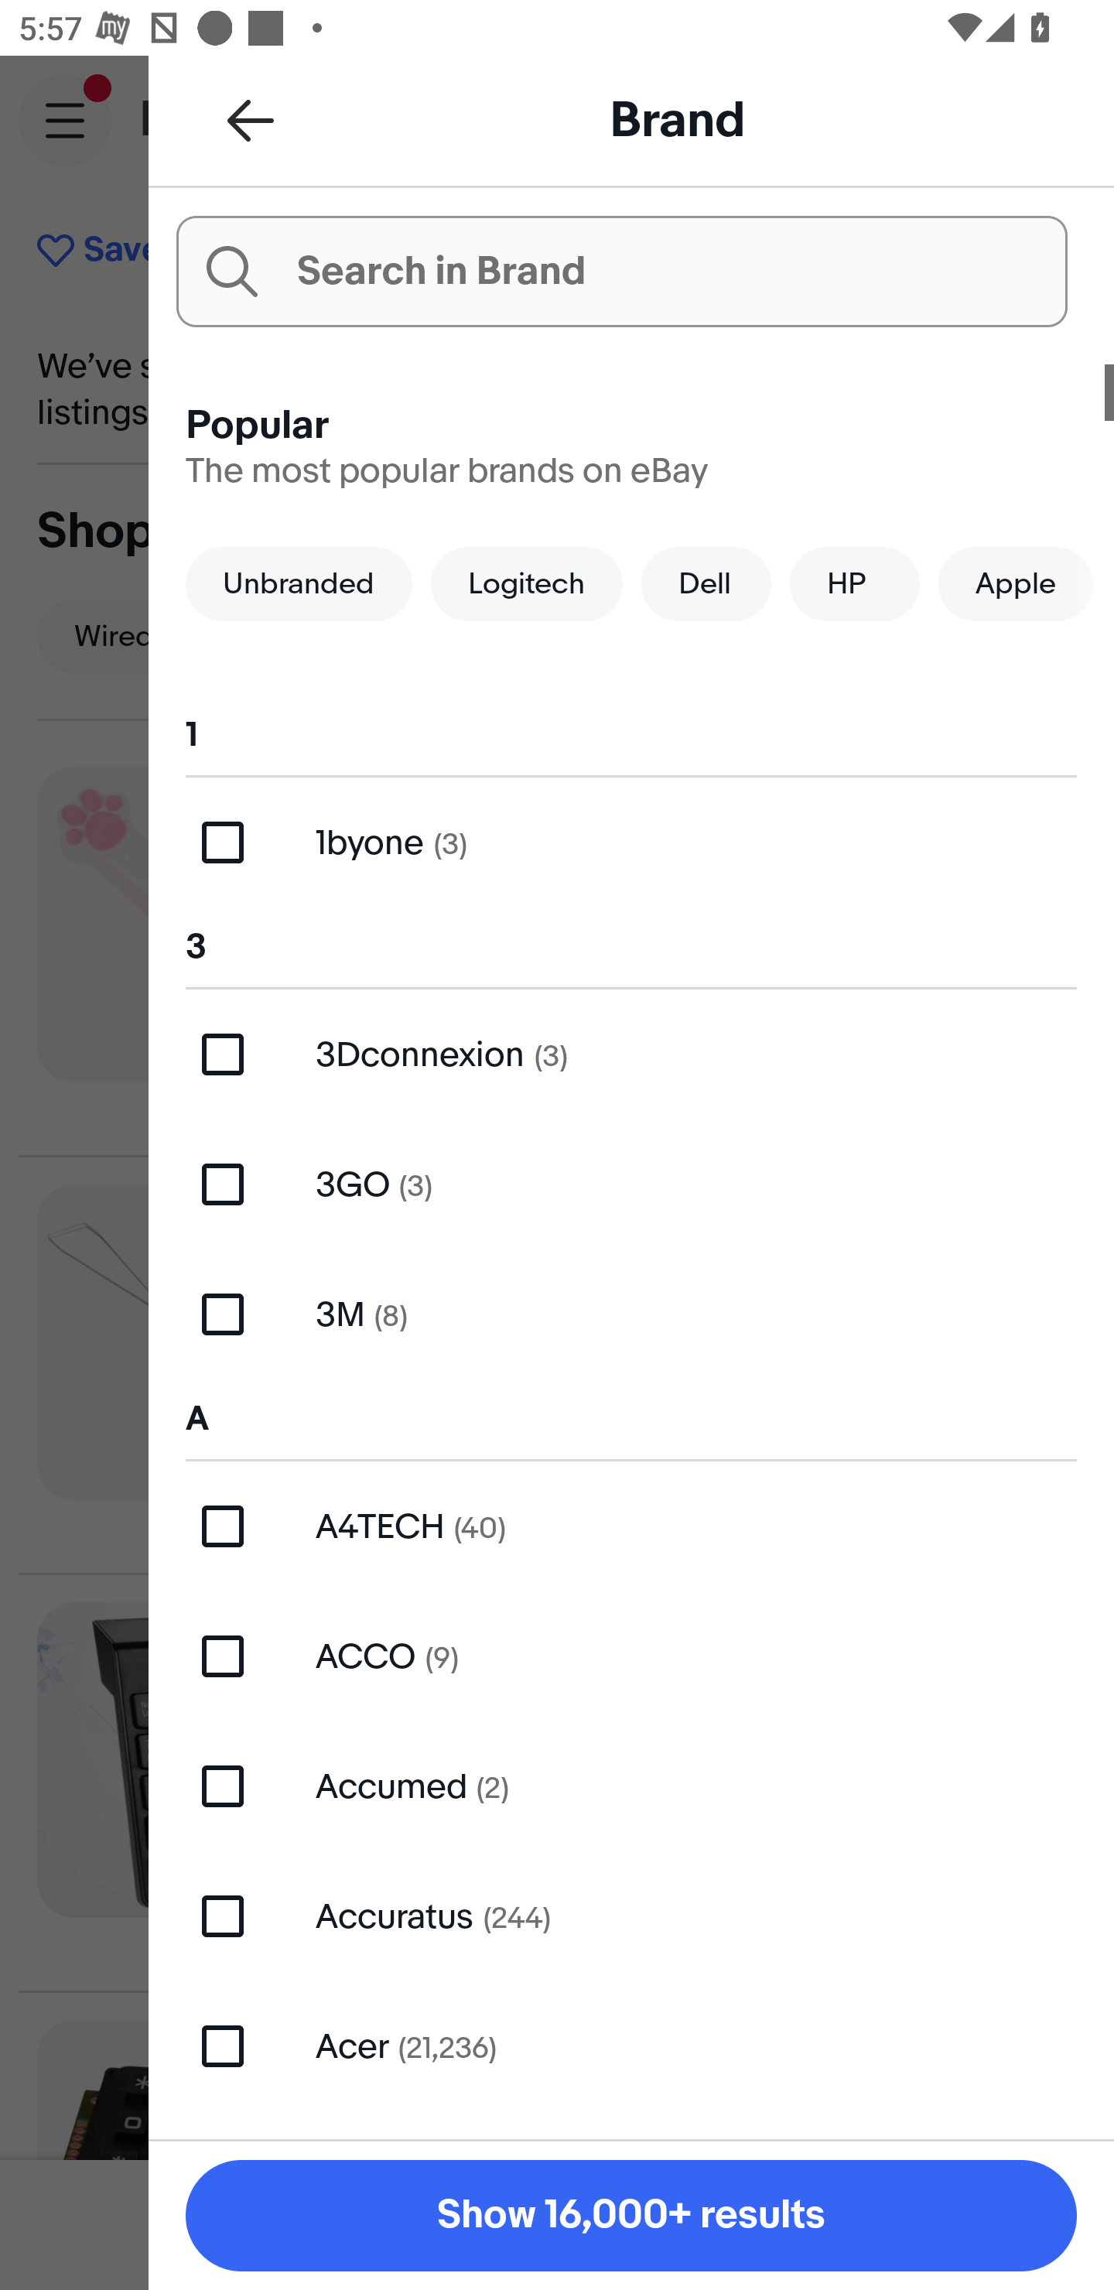 The image size is (1114, 2290). Describe the element at coordinates (631, 1786) in the screenshot. I see `Accumed (2)` at that location.